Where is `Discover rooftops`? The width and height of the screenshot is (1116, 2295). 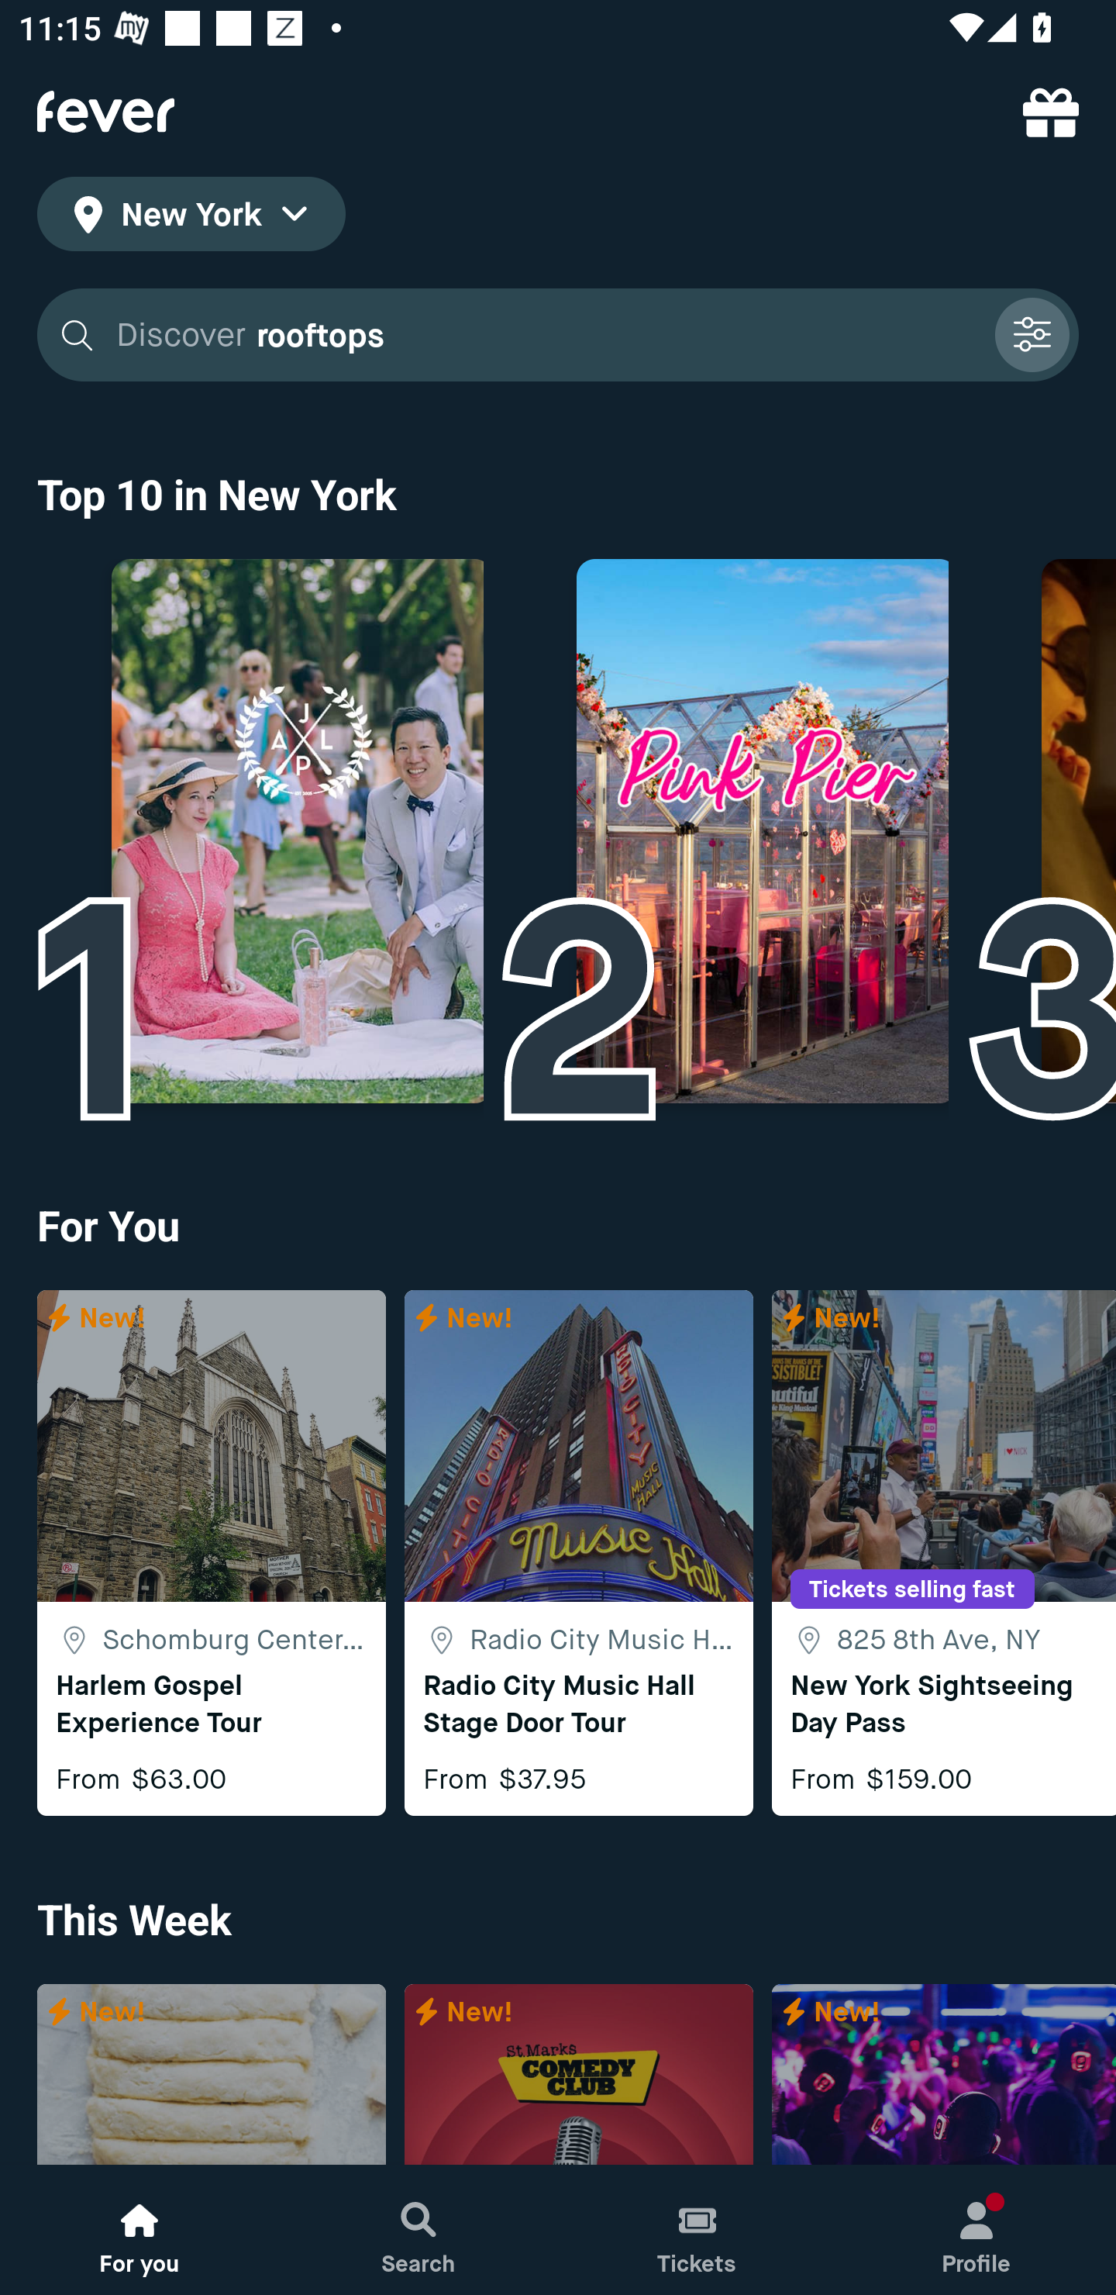 Discover rooftops is located at coordinates (558, 335).